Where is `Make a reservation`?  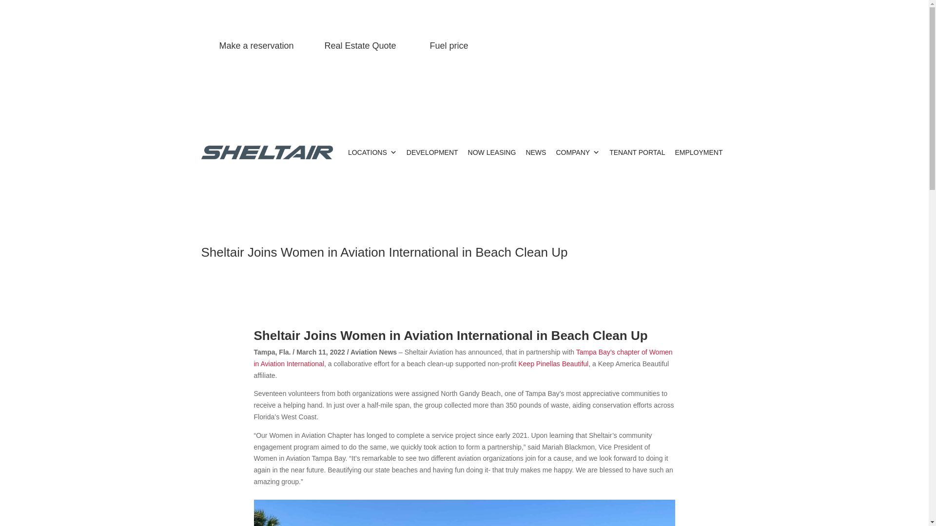 Make a reservation is located at coordinates (256, 46).